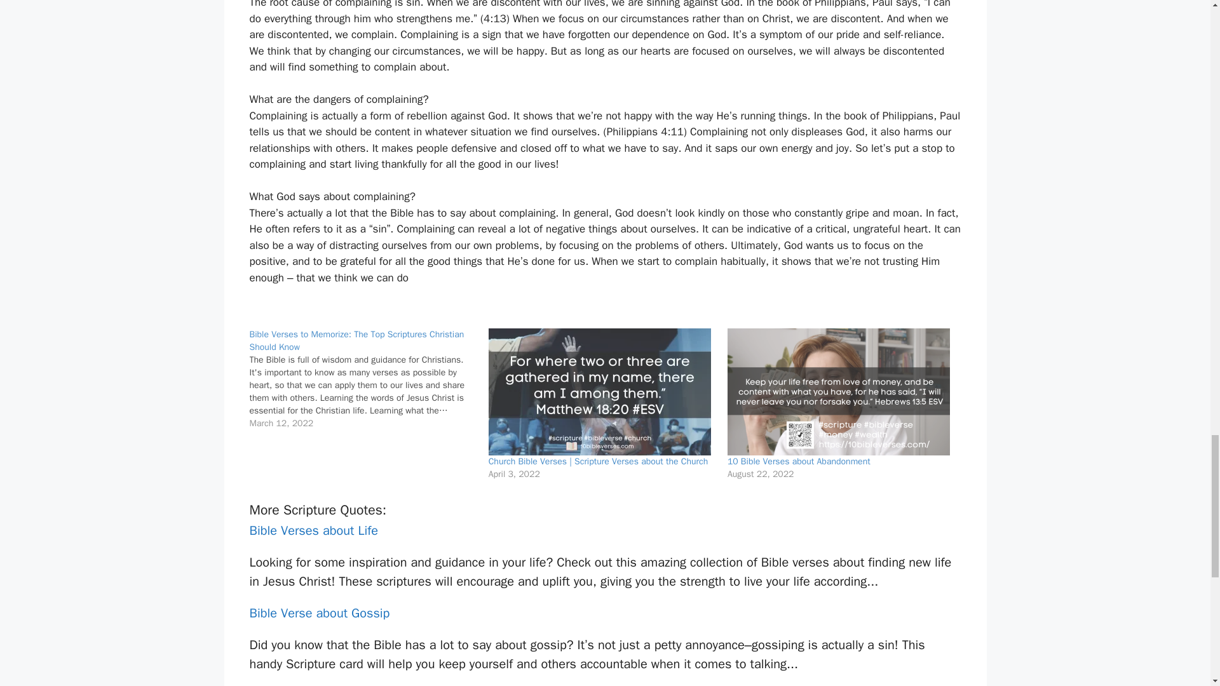  What do you see at coordinates (313, 530) in the screenshot?
I see `Bible Verses about Life` at bounding box center [313, 530].